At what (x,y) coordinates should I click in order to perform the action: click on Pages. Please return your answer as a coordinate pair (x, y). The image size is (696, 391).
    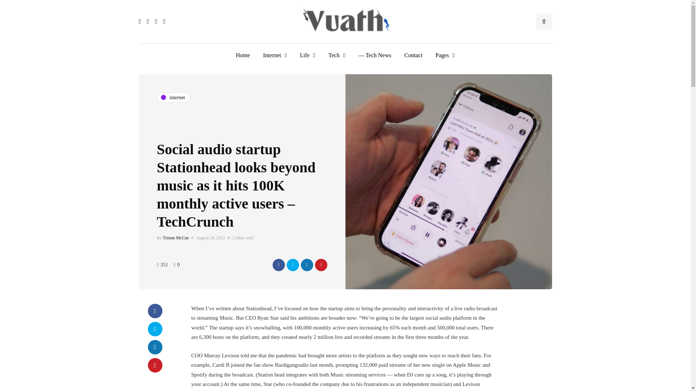
    Looking at the image, I should click on (444, 55).